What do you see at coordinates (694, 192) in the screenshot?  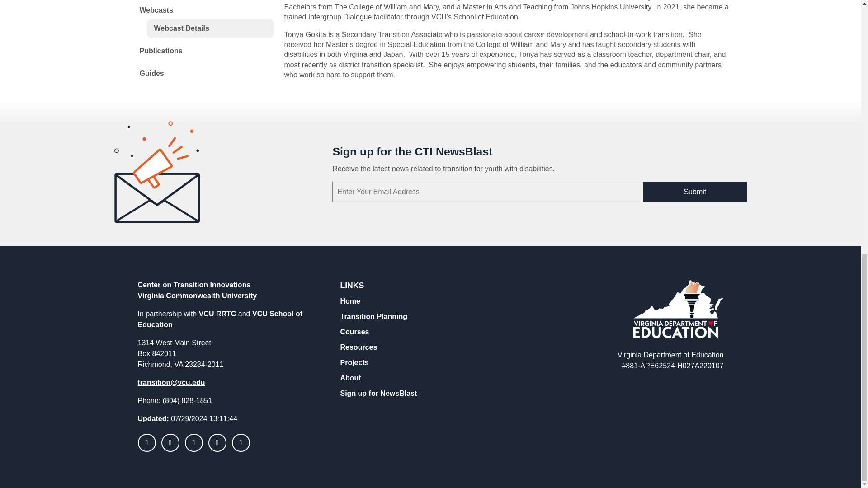 I see `Submit` at bounding box center [694, 192].